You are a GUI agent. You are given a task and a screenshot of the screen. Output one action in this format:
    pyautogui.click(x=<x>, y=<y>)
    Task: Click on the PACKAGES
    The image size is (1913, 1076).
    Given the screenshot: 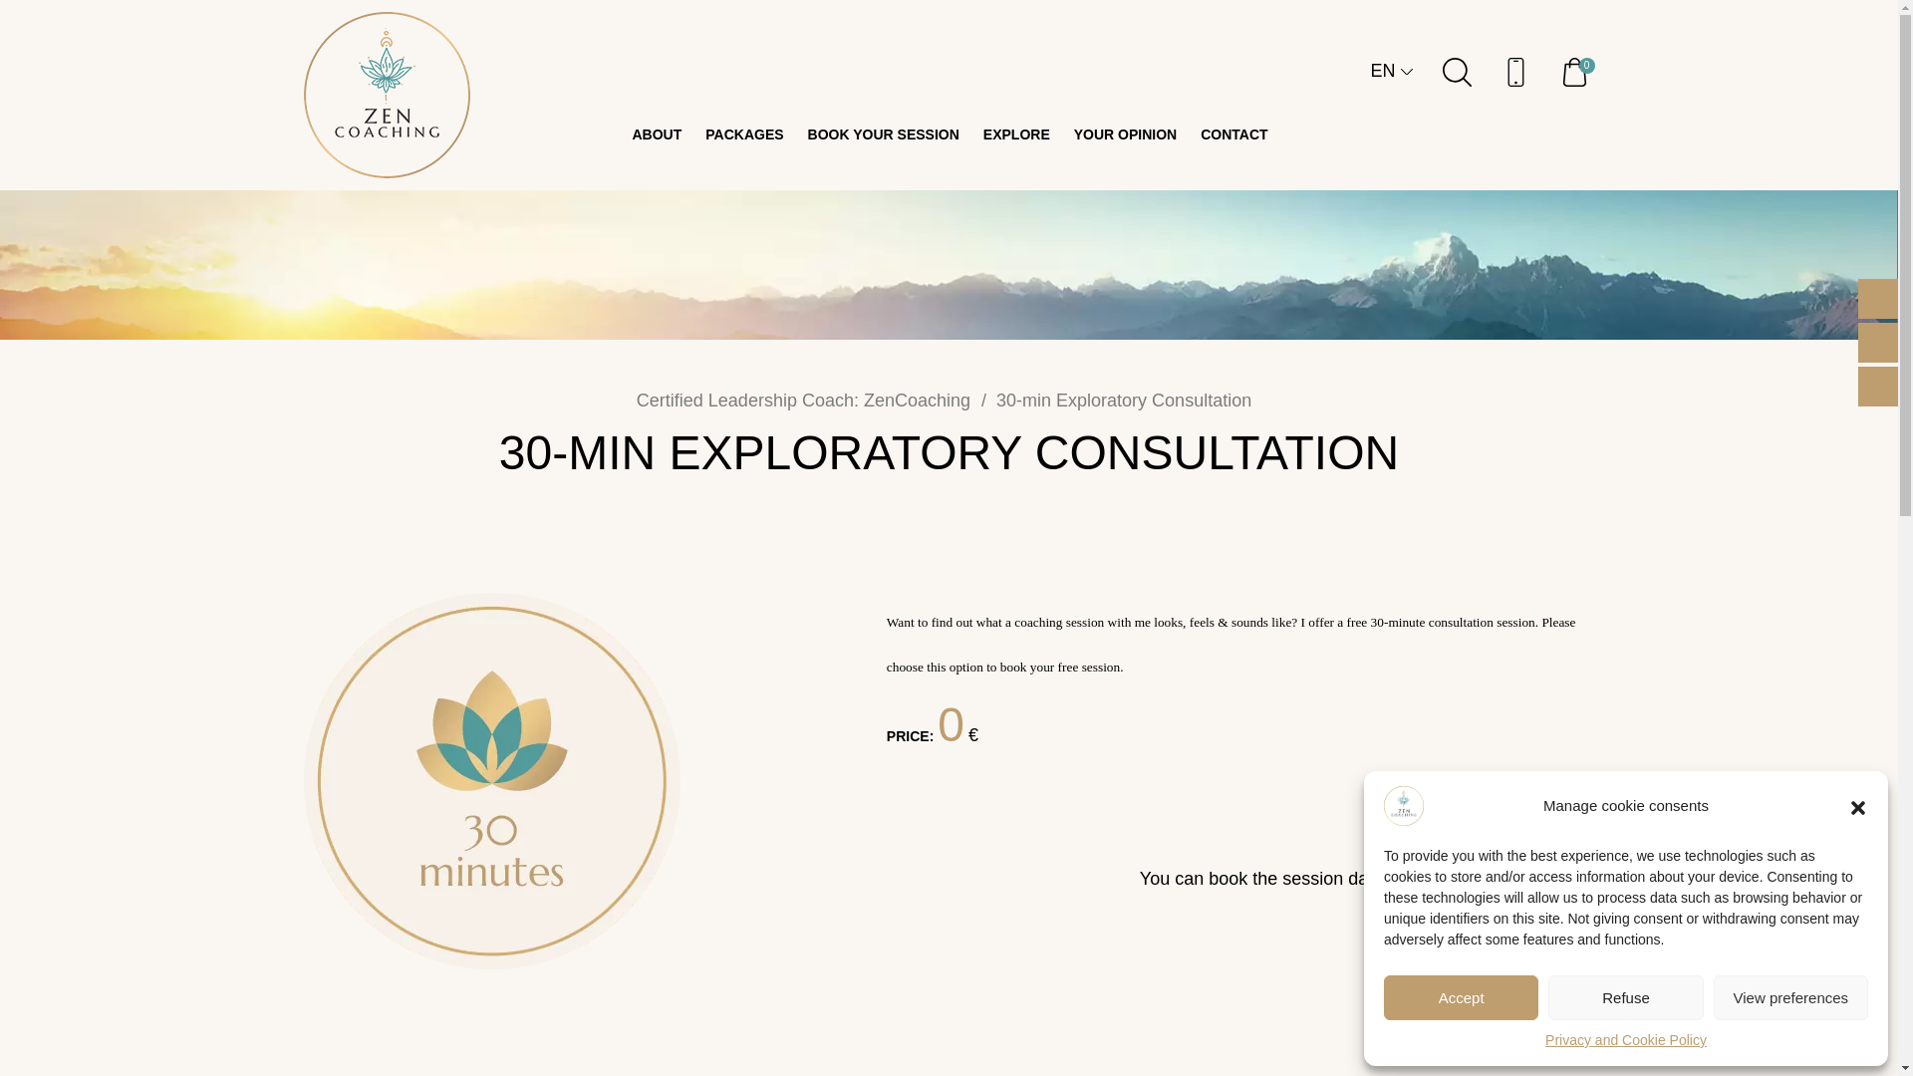 What is the action you would take?
    pyautogui.click(x=743, y=134)
    